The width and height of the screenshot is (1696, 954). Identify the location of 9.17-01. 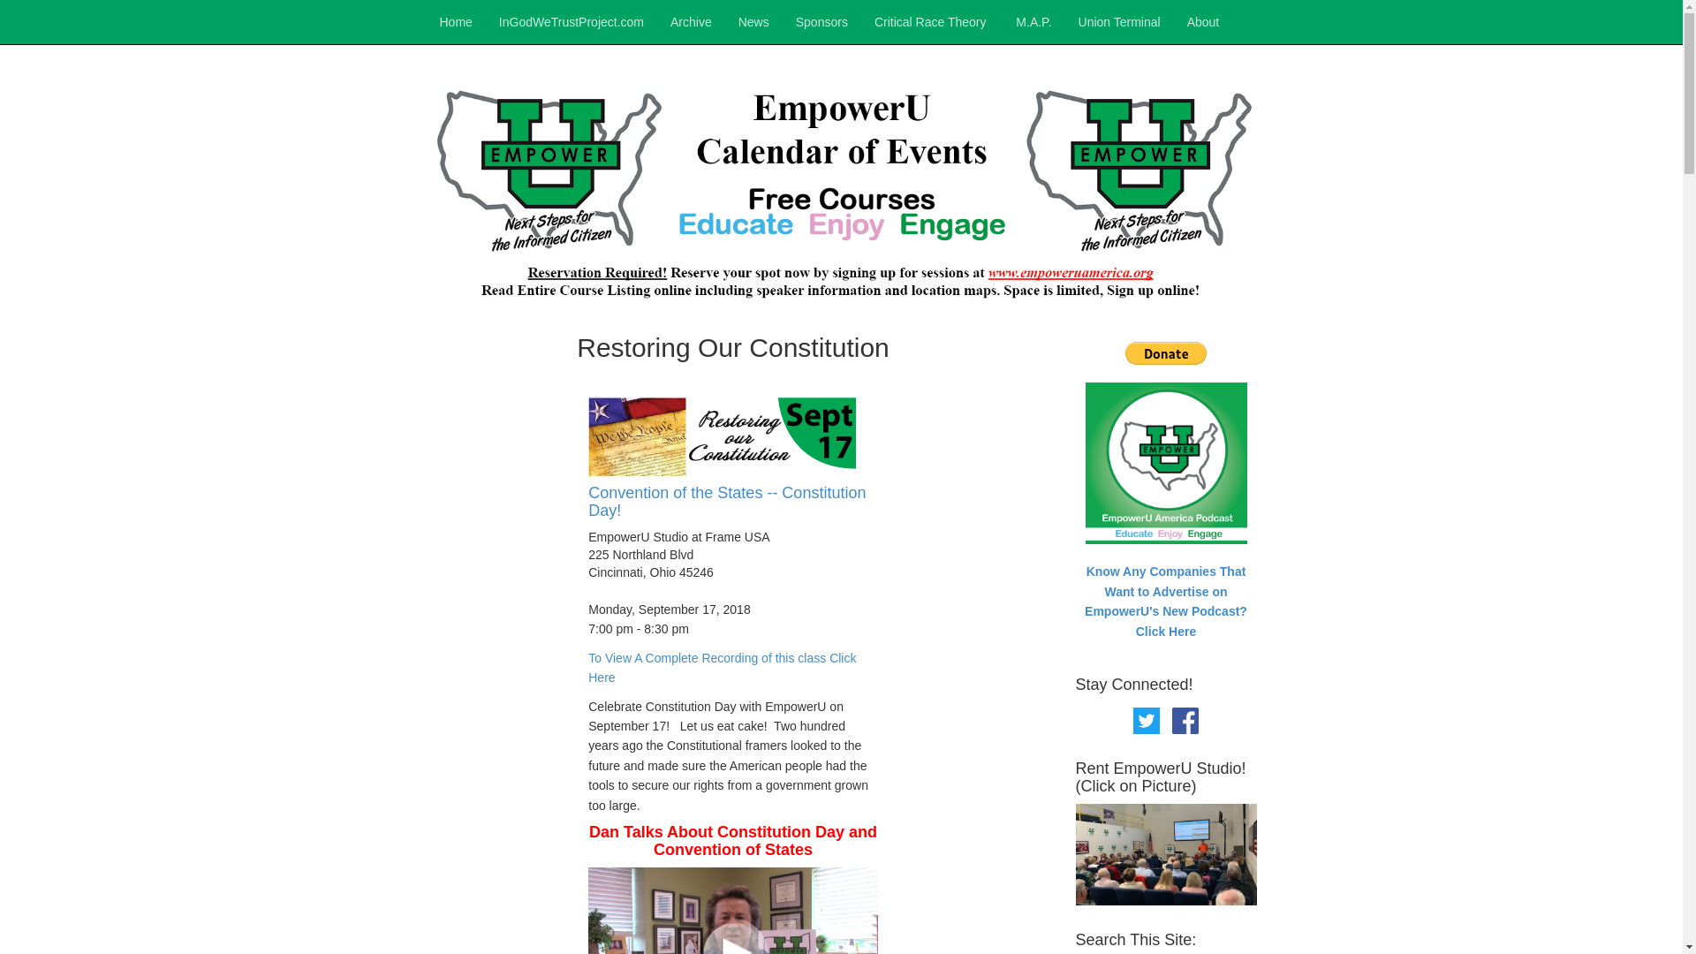
(723, 436).